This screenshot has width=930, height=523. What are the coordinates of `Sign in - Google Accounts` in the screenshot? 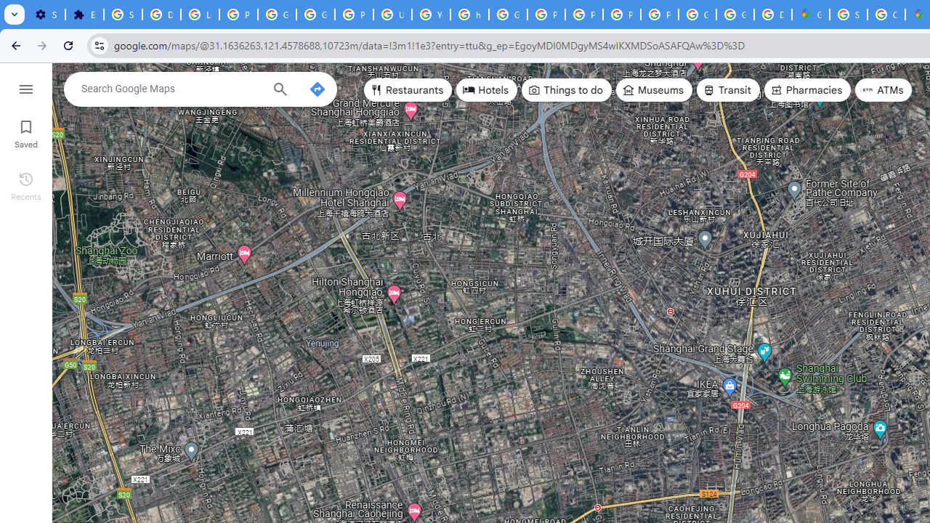 It's located at (123, 15).